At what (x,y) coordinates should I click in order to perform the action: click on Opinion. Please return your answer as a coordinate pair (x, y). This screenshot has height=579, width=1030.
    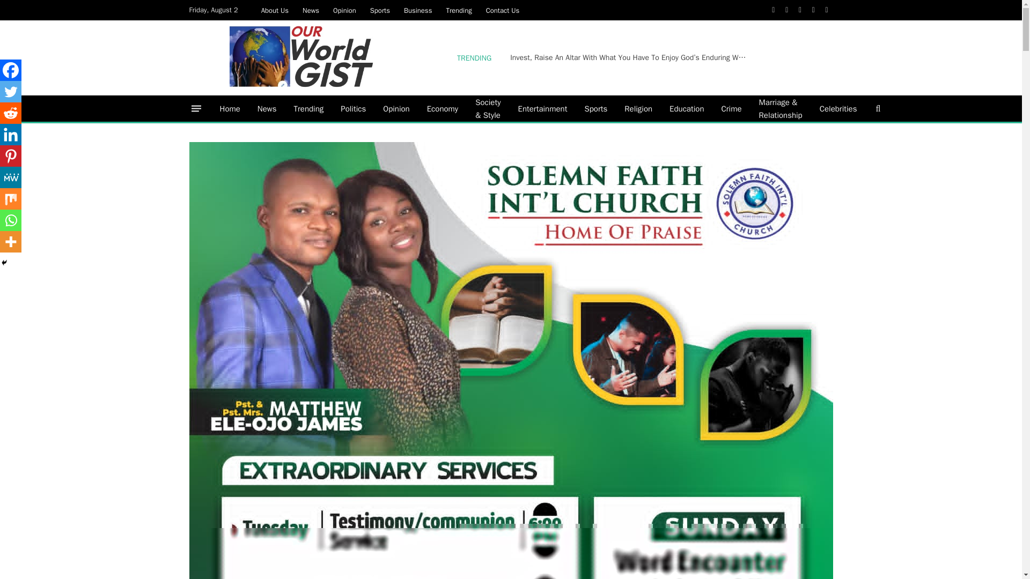
    Looking at the image, I should click on (344, 10).